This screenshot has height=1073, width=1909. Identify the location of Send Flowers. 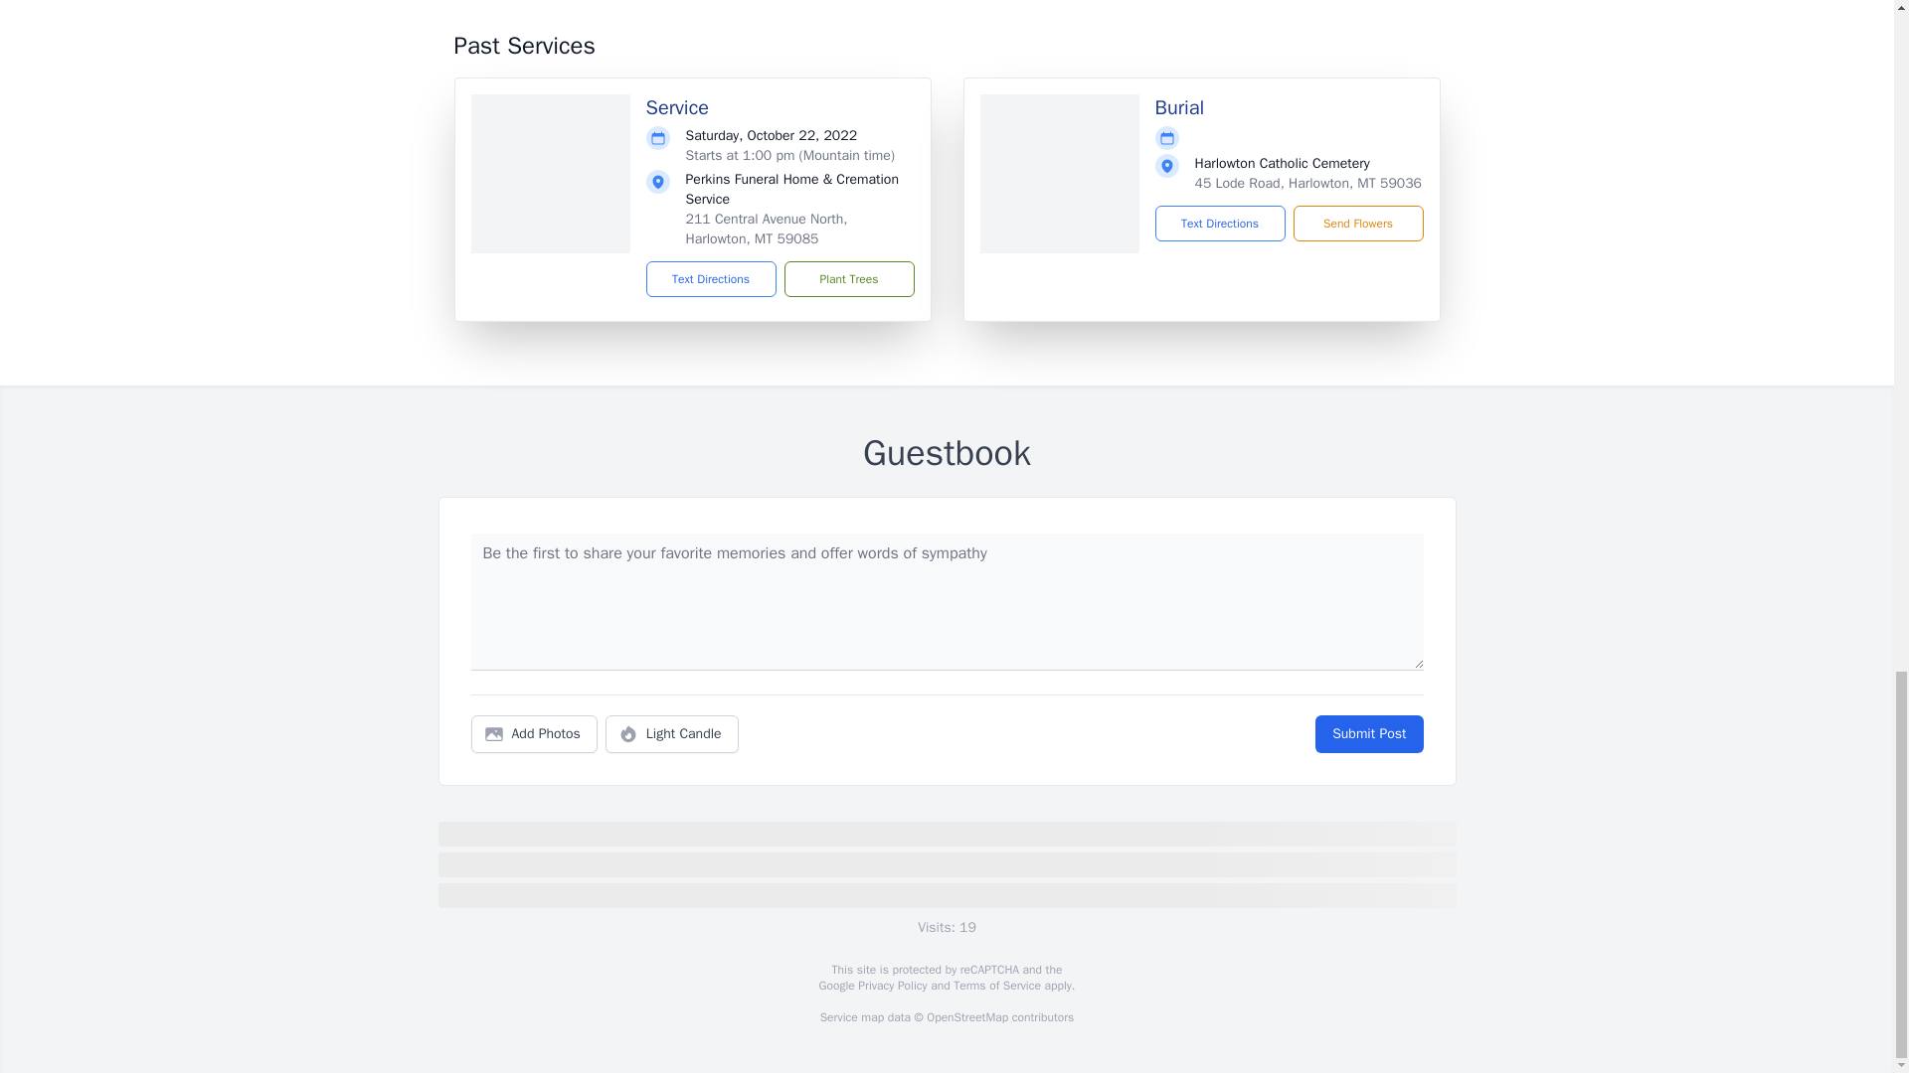
(1356, 224).